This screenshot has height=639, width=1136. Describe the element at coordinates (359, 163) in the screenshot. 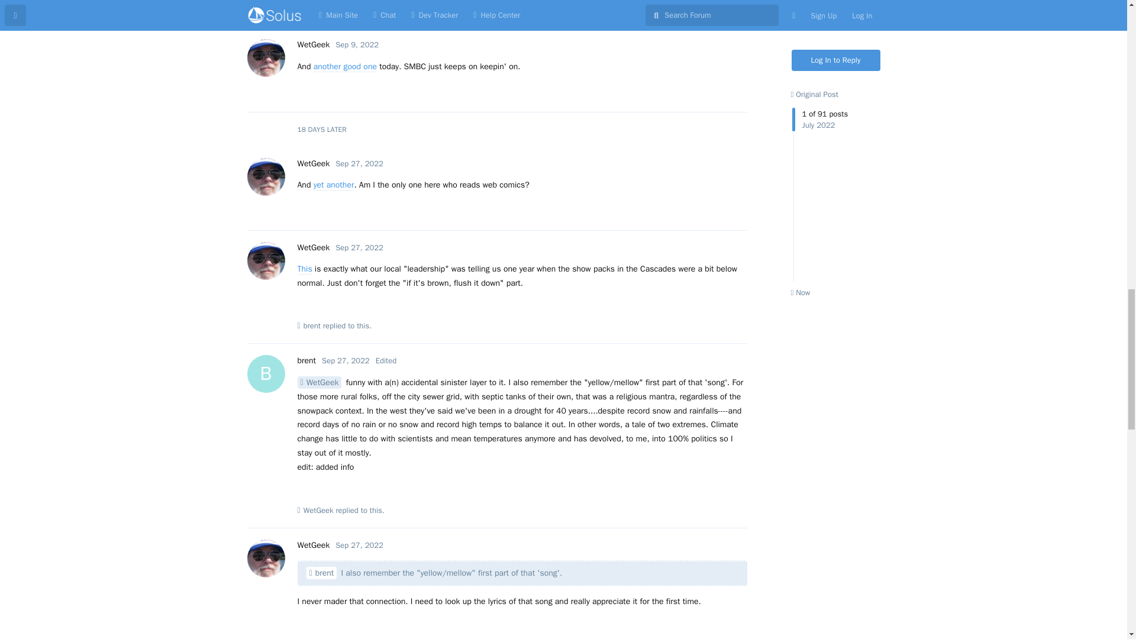

I see `Tuesday, September 27, 2022 1:20 AM` at that location.